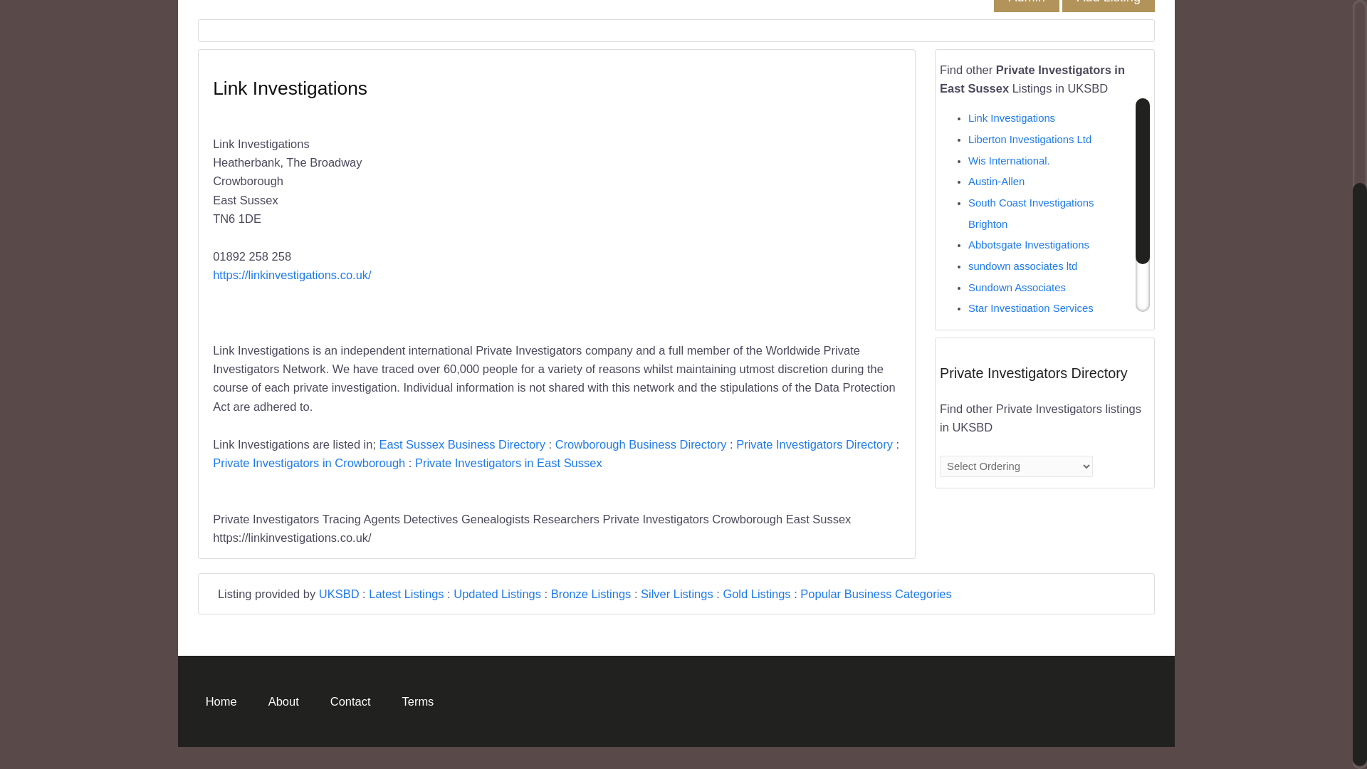 This screenshot has width=1367, height=769. I want to click on Private Investigators Directory, so click(815, 444).